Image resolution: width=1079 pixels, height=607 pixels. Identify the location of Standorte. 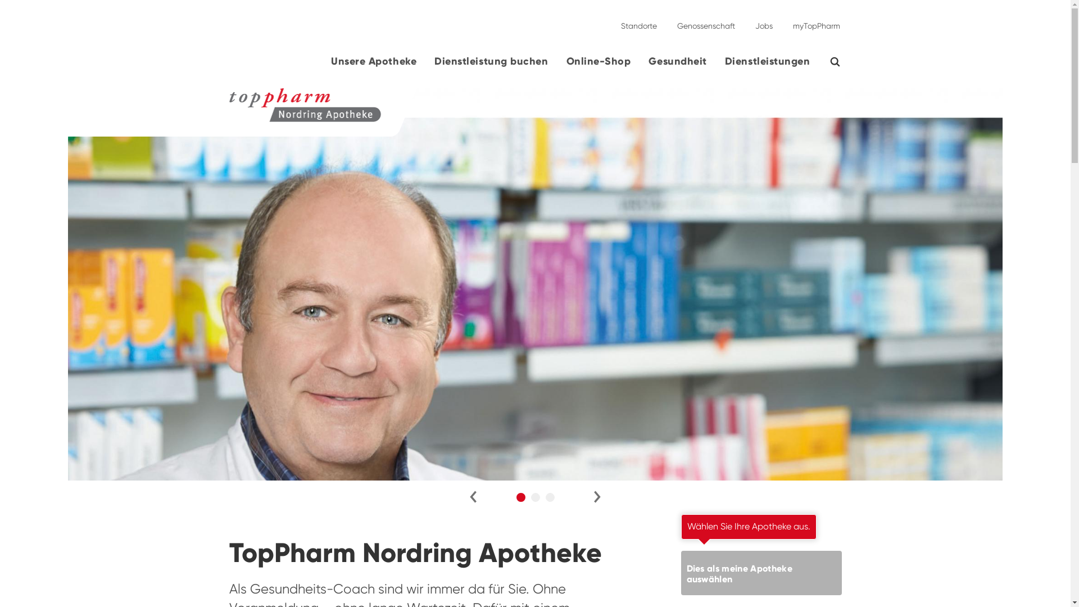
(638, 21).